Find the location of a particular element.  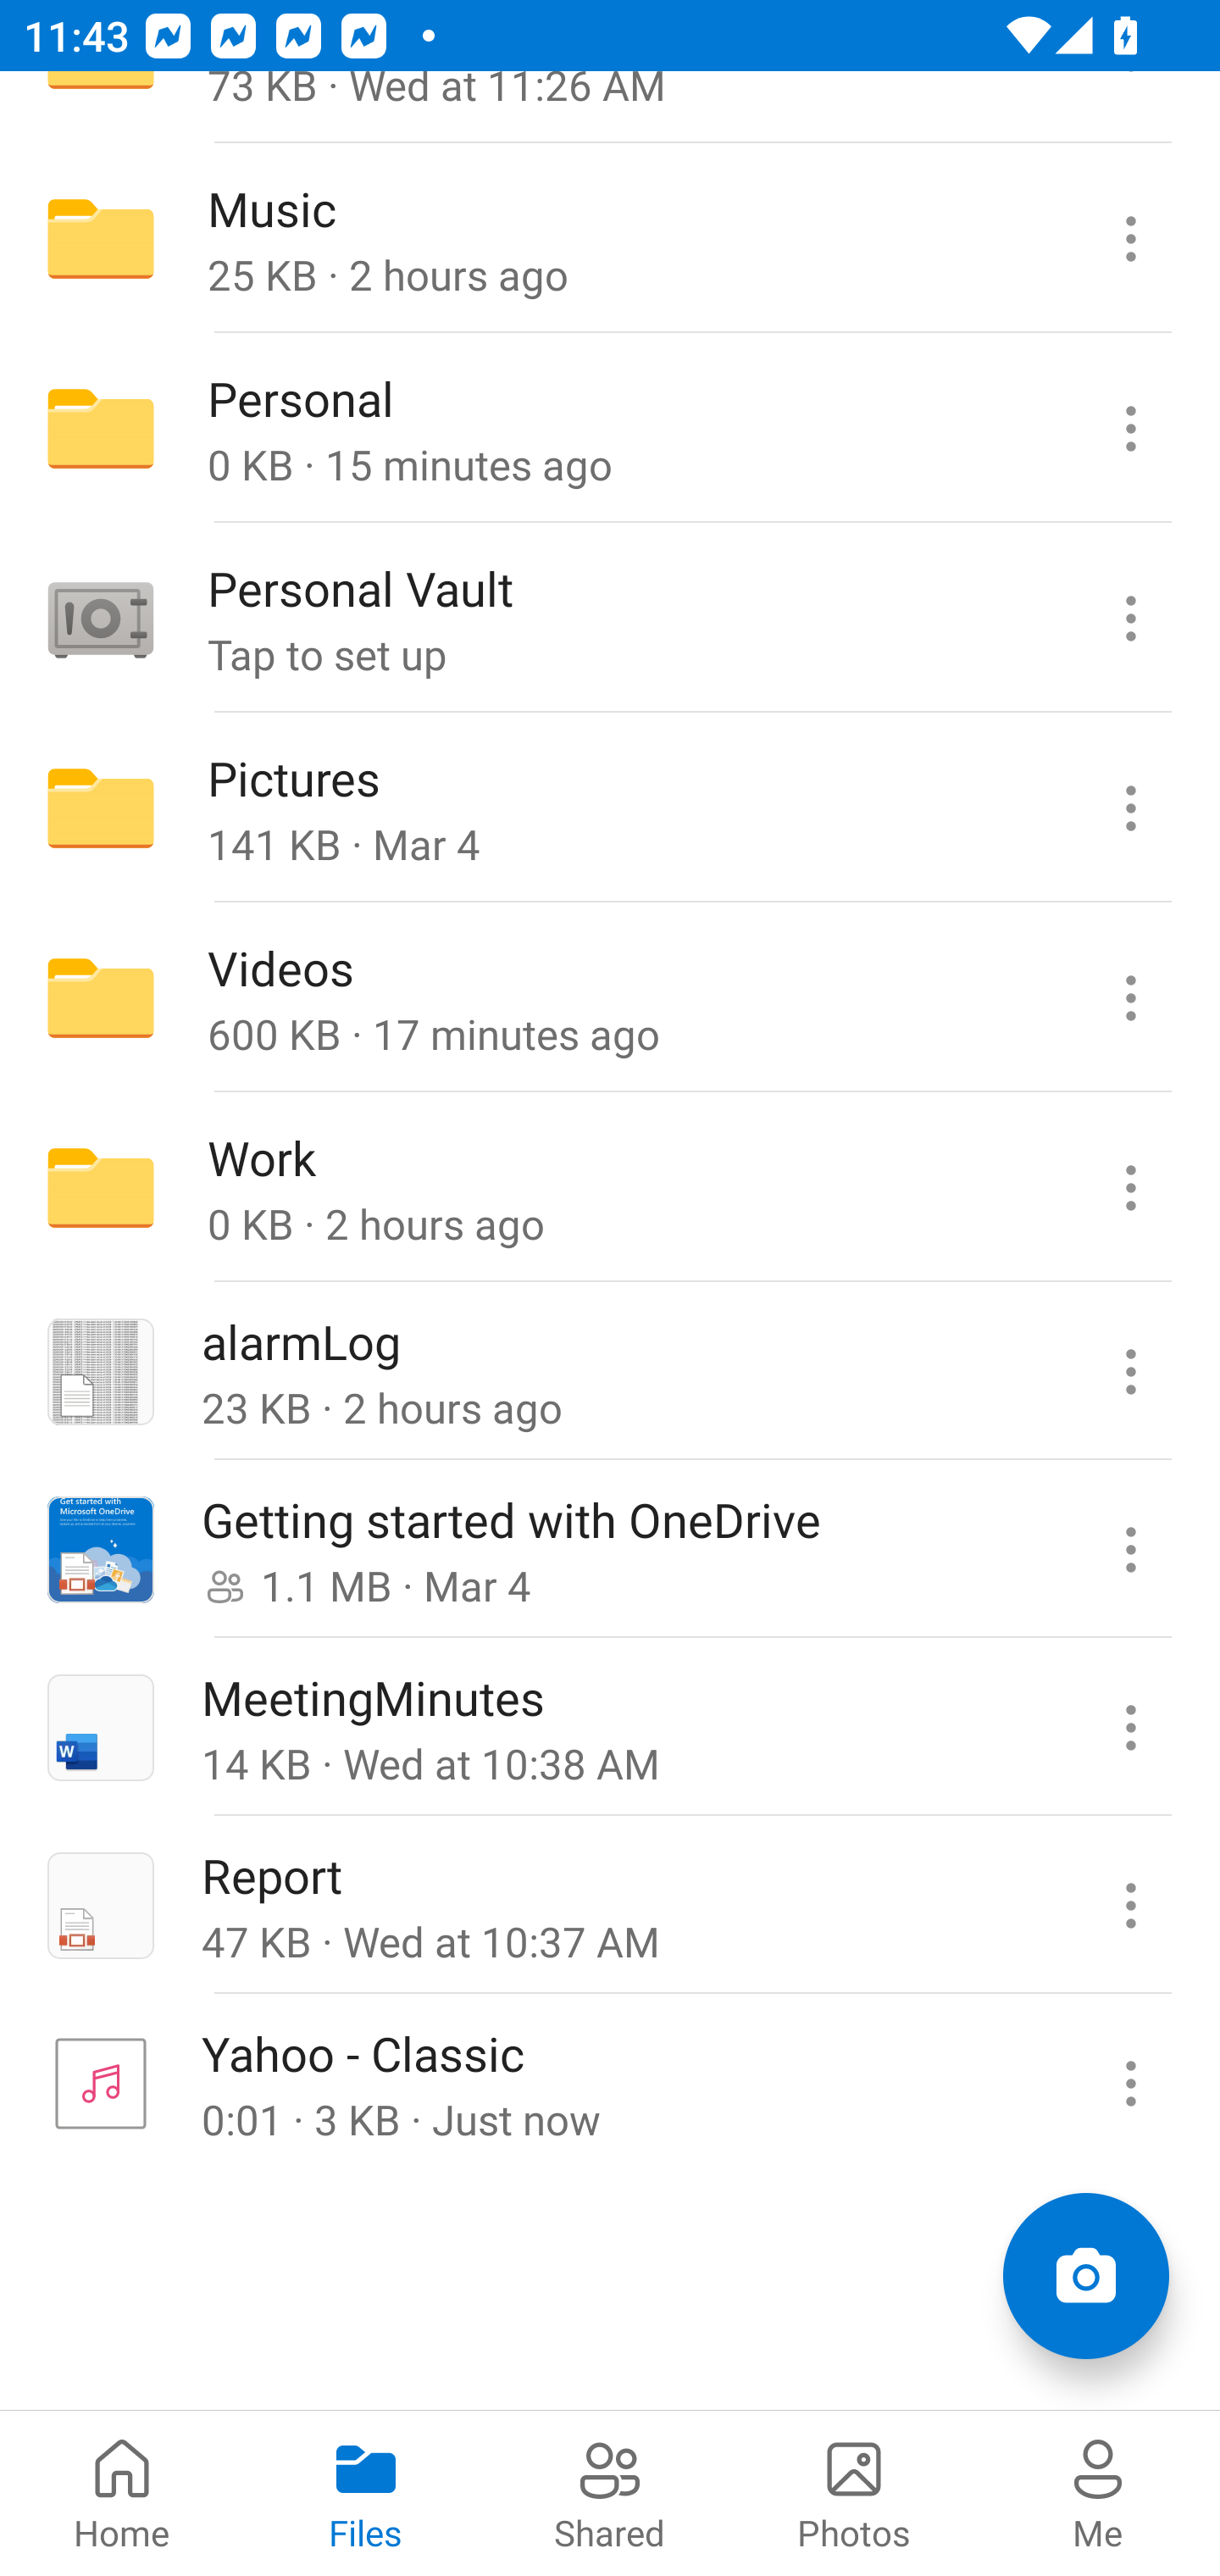

Yahoo - Classic commands is located at coordinates (1130, 2082).